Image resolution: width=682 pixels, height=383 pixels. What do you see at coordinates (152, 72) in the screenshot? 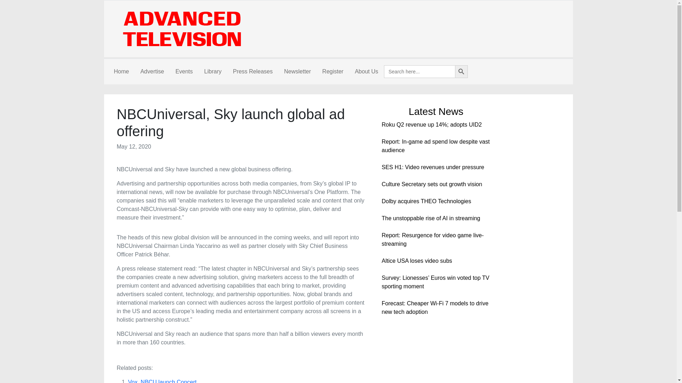
I see `Advertise` at bounding box center [152, 72].